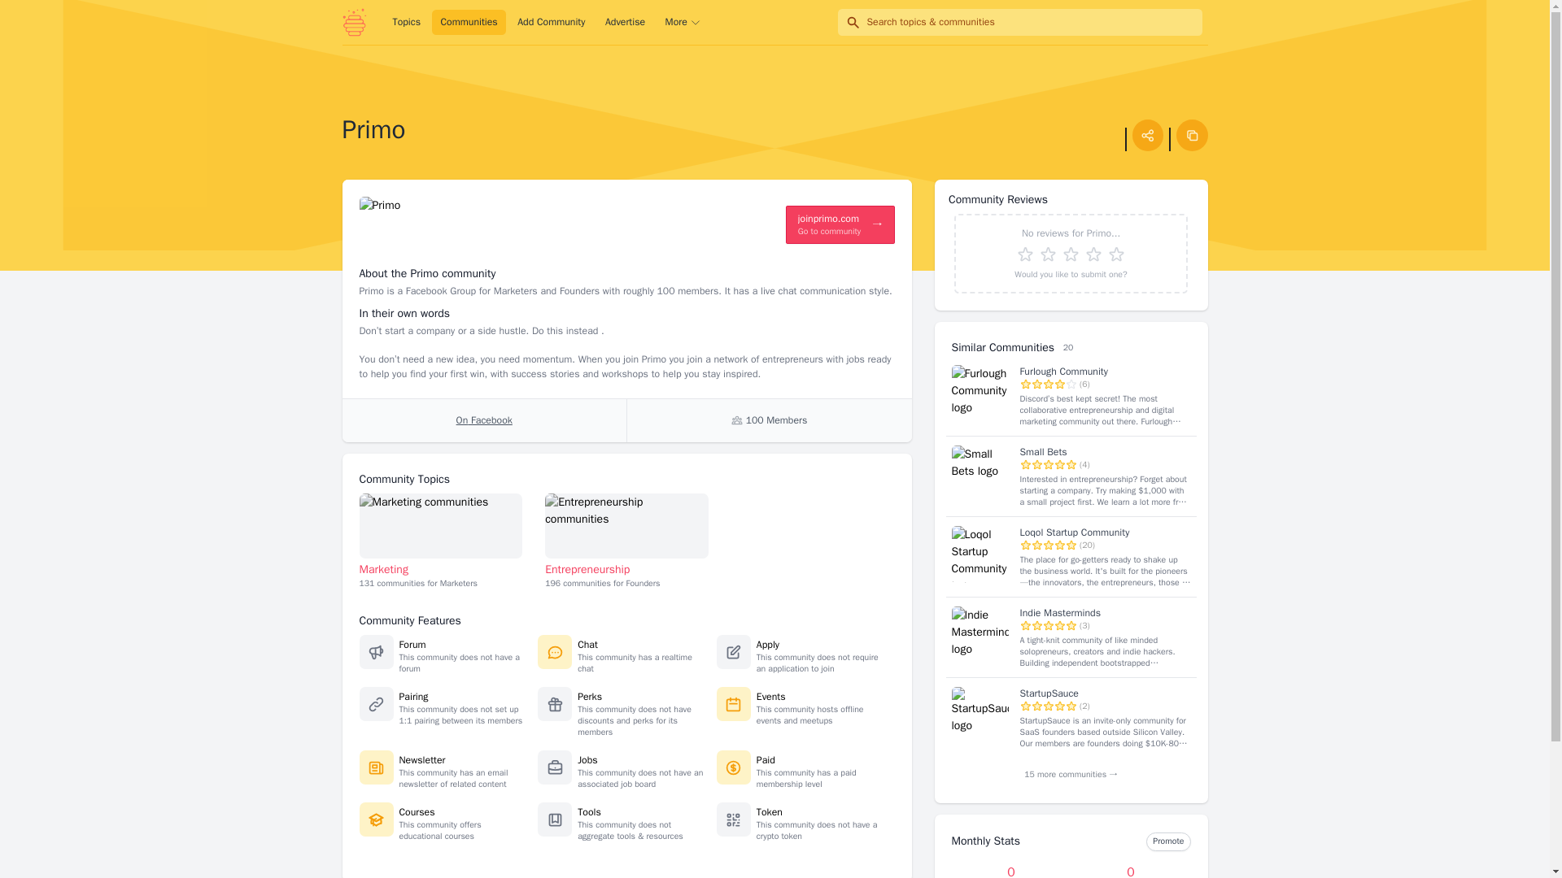 This screenshot has width=1562, height=878. Describe the element at coordinates (589, 696) in the screenshot. I see `View details for Entrepreneurship` at that location.